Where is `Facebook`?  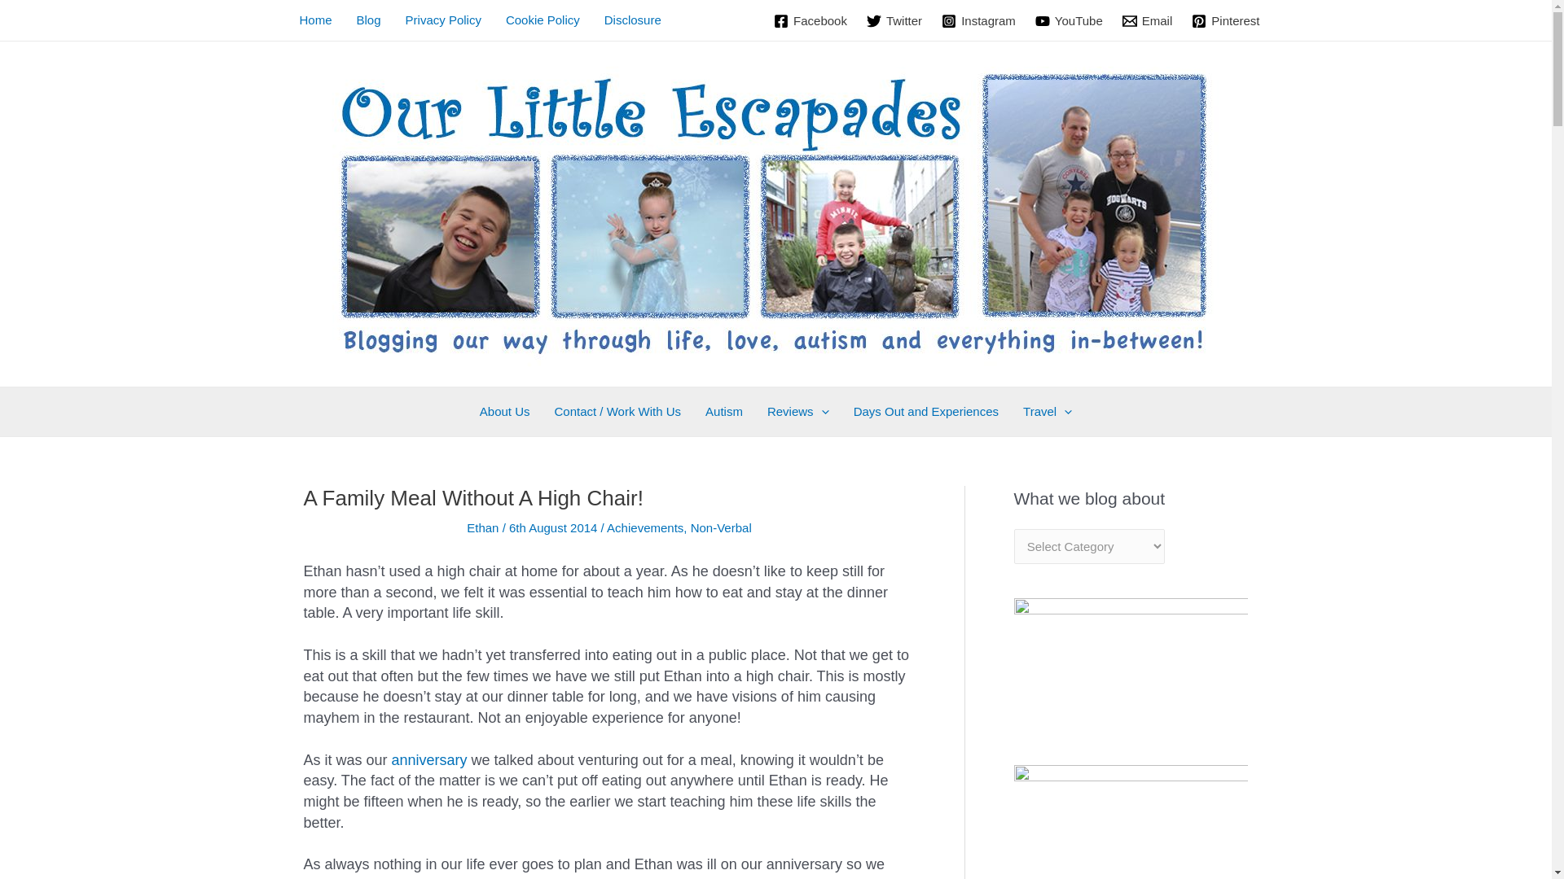
Facebook is located at coordinates (811, 21).